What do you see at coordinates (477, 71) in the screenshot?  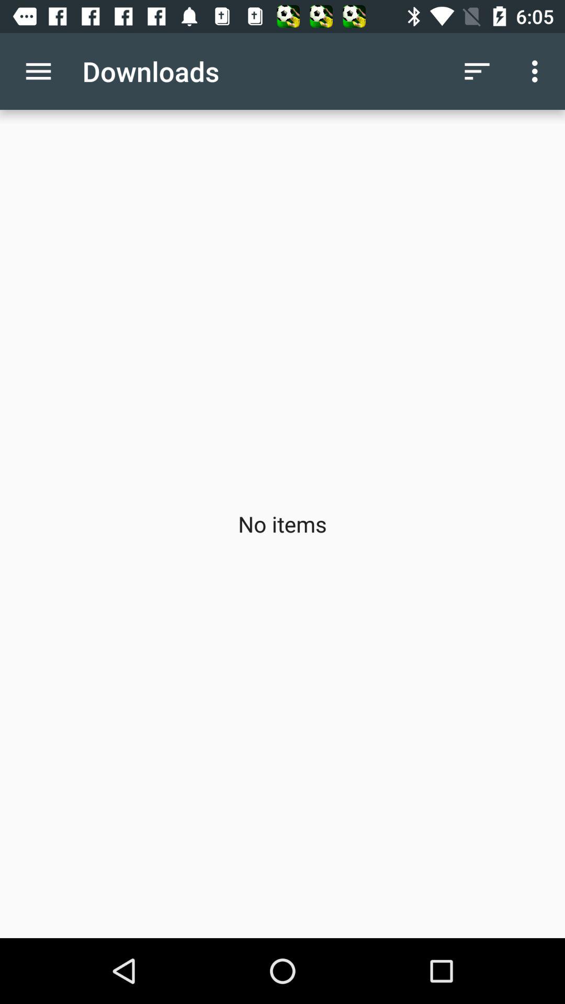 I see `select app to the right of downloads app` at bounding box center [477, 71].